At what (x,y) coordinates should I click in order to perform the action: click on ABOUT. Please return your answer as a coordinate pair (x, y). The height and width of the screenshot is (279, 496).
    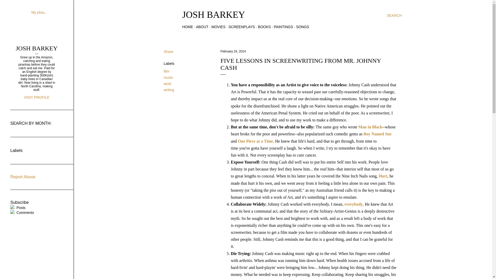
    Looking at the image, I should click on (202, 27).